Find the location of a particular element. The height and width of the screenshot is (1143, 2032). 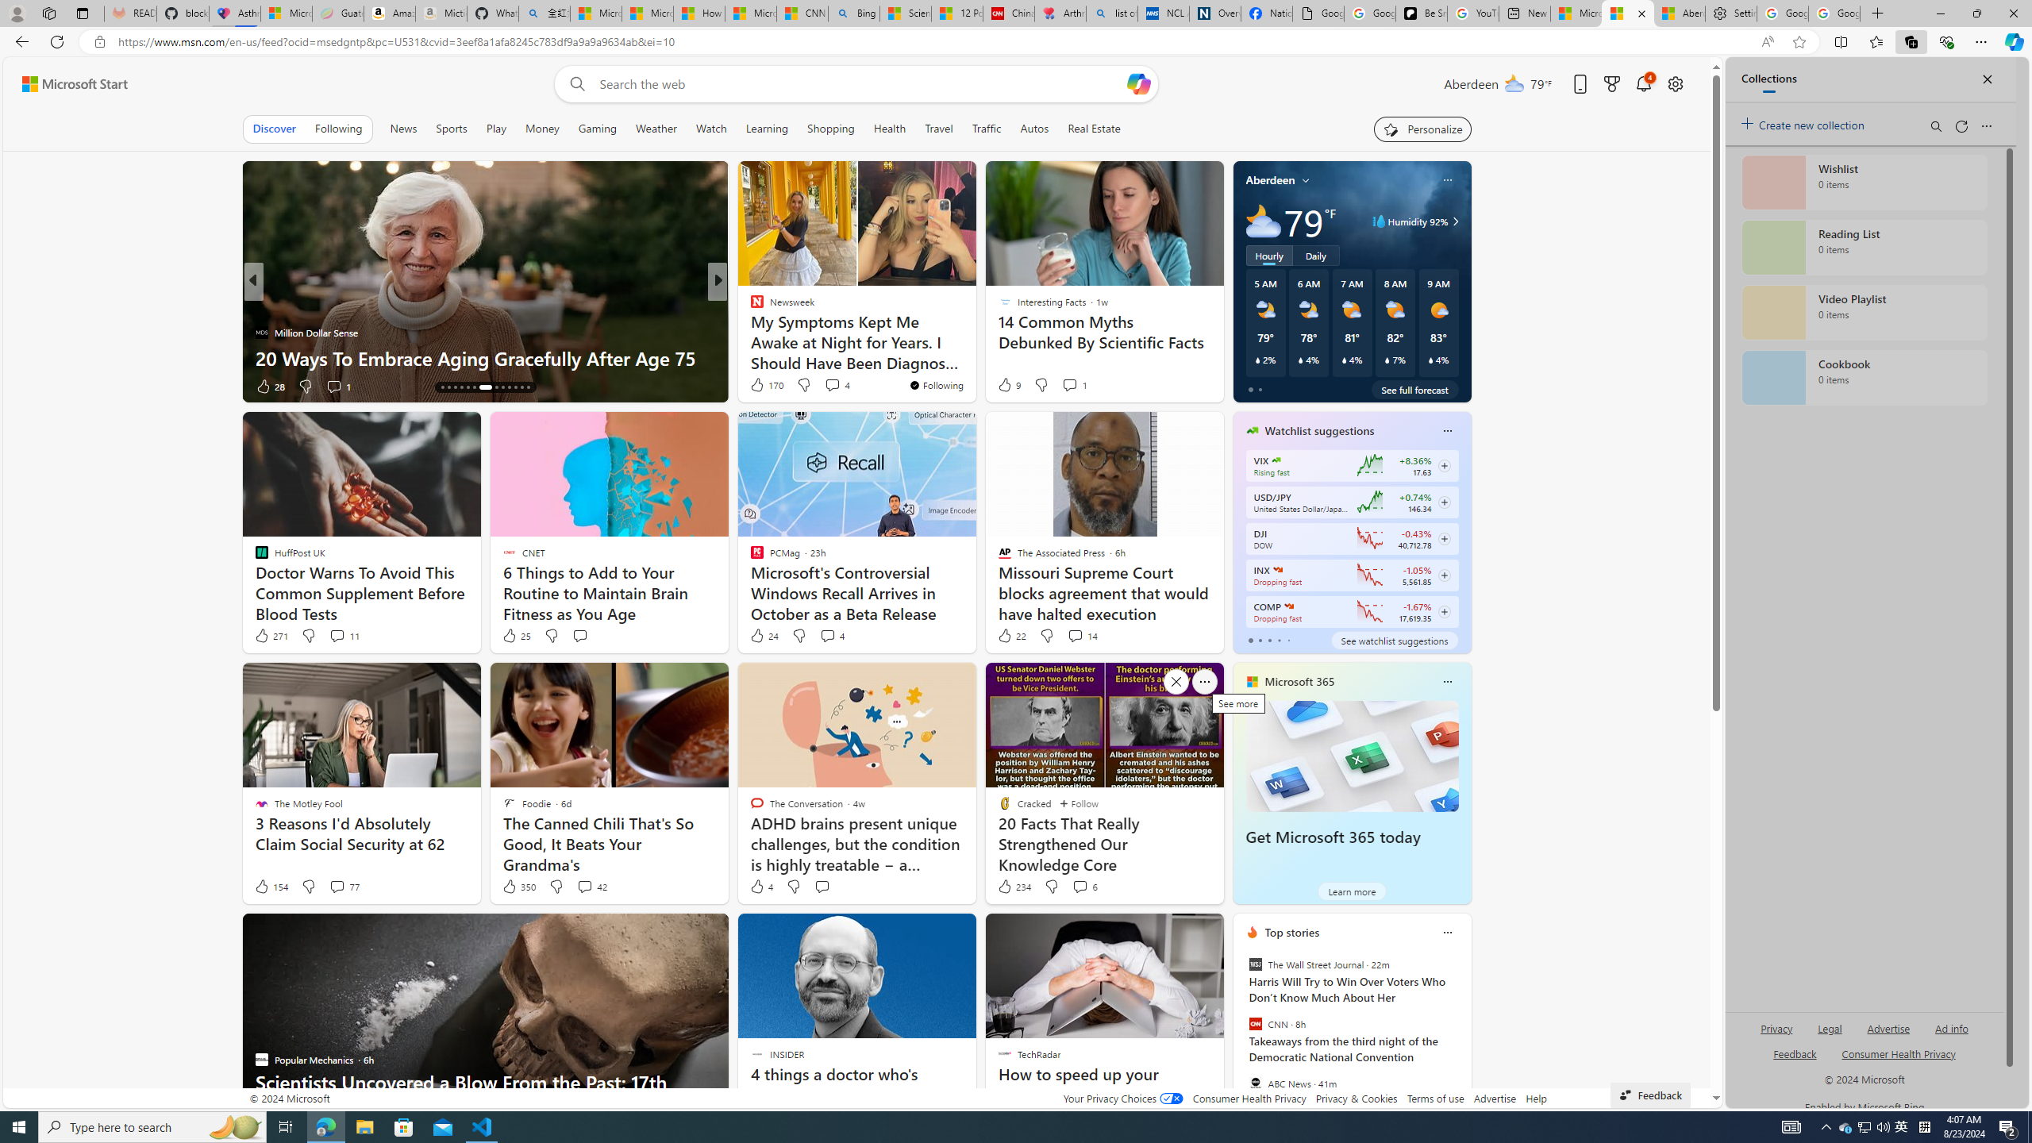

Top stories is located at coordinates (1292, 932).